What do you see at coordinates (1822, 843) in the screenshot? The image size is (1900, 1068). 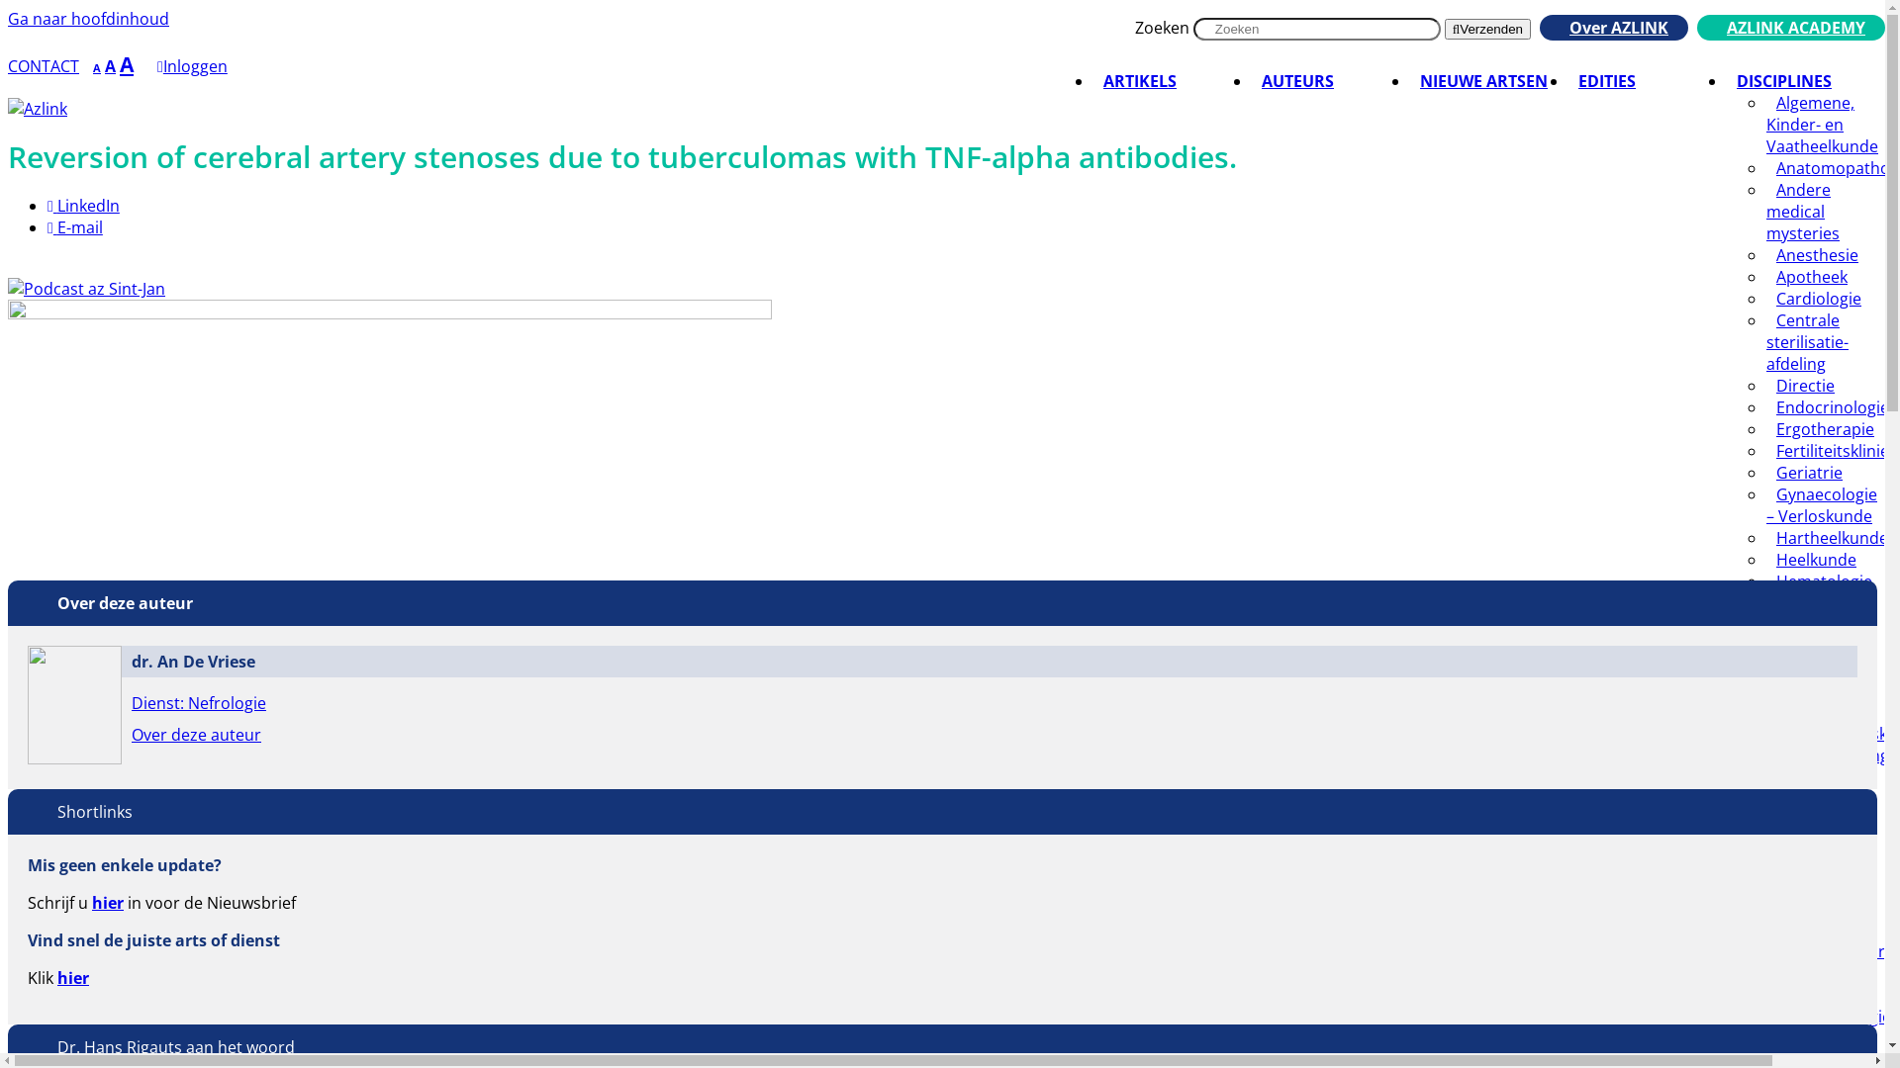 I see `Maag-, Darm- en Leverziekten` at bounding box center [1822, 843].